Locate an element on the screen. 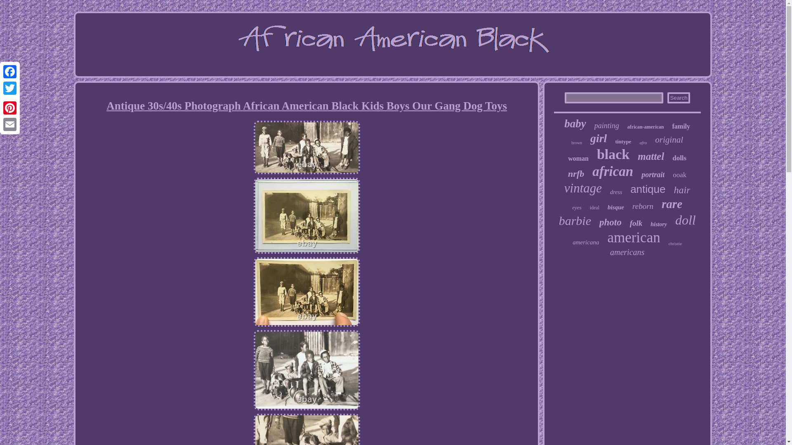  Search is located at coordinates (679, 97).